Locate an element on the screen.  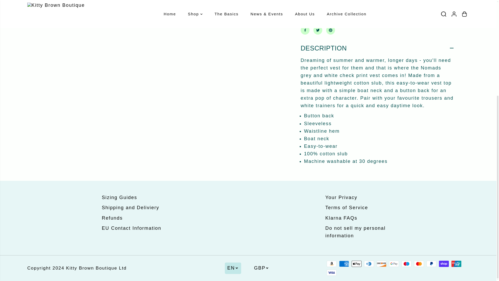
Discover is located at coordinates (382, 264).